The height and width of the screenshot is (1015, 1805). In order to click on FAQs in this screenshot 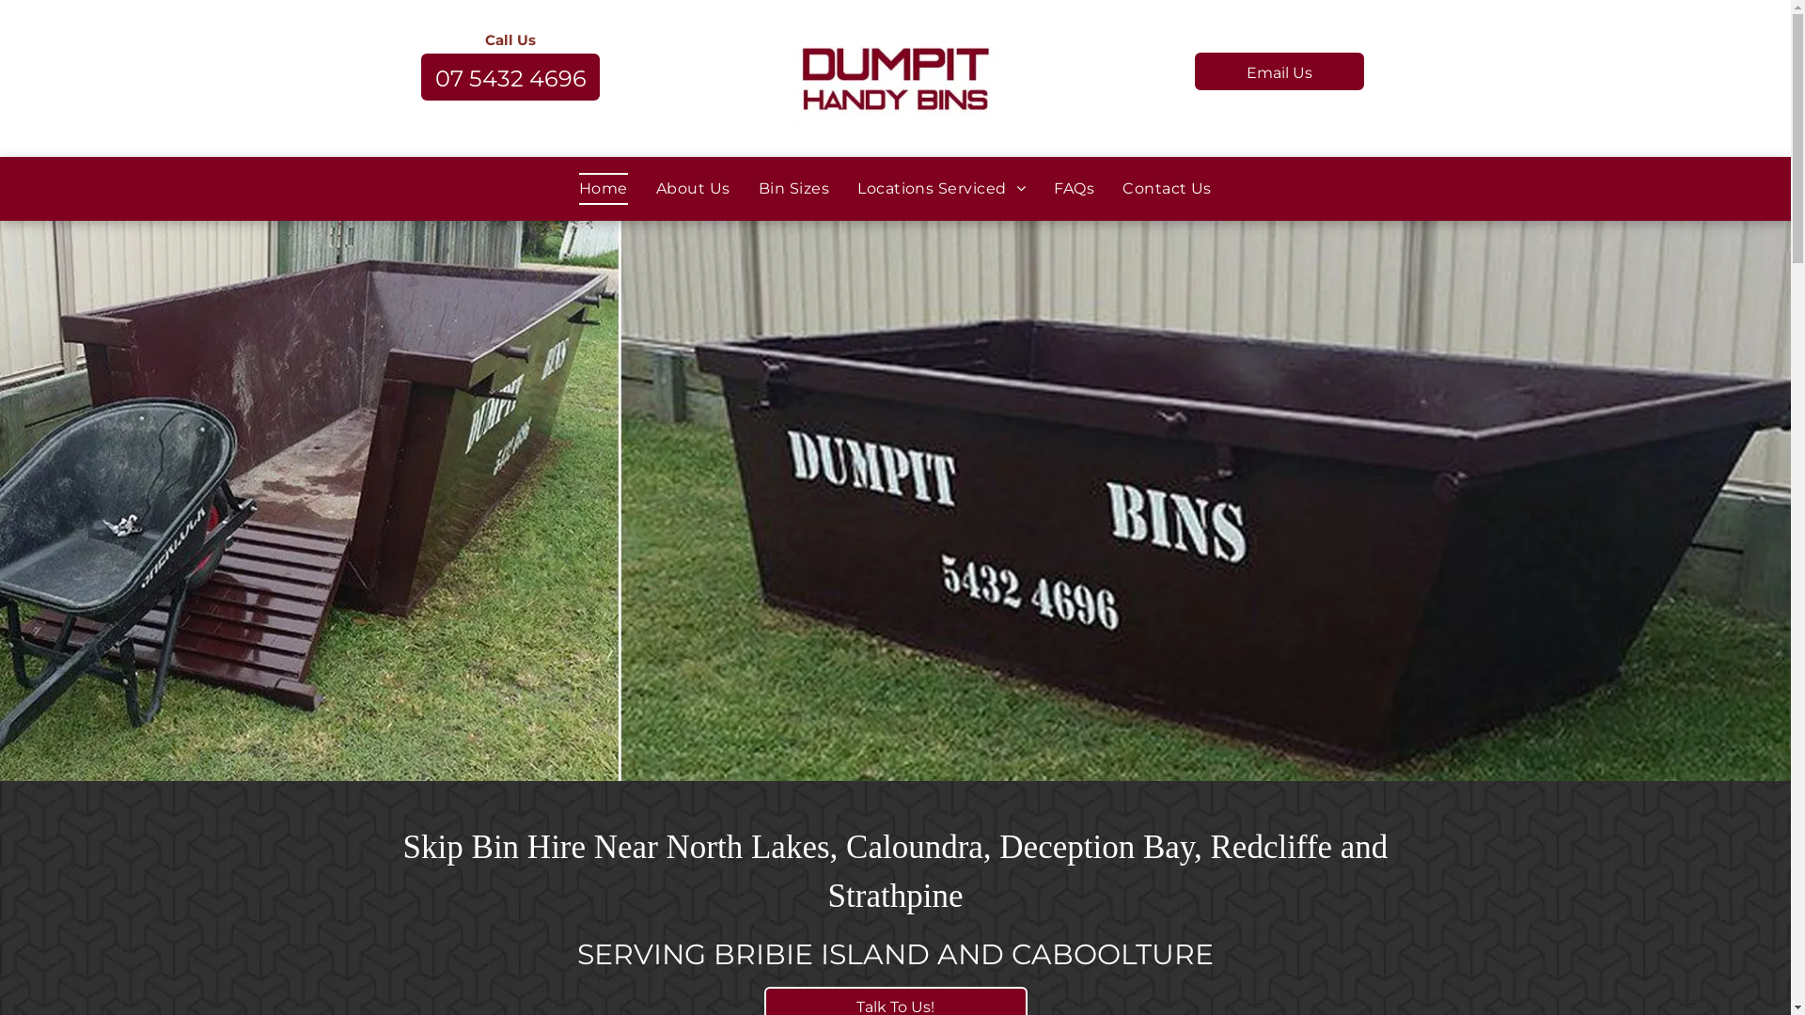, I will do `click(1074, 189)`.